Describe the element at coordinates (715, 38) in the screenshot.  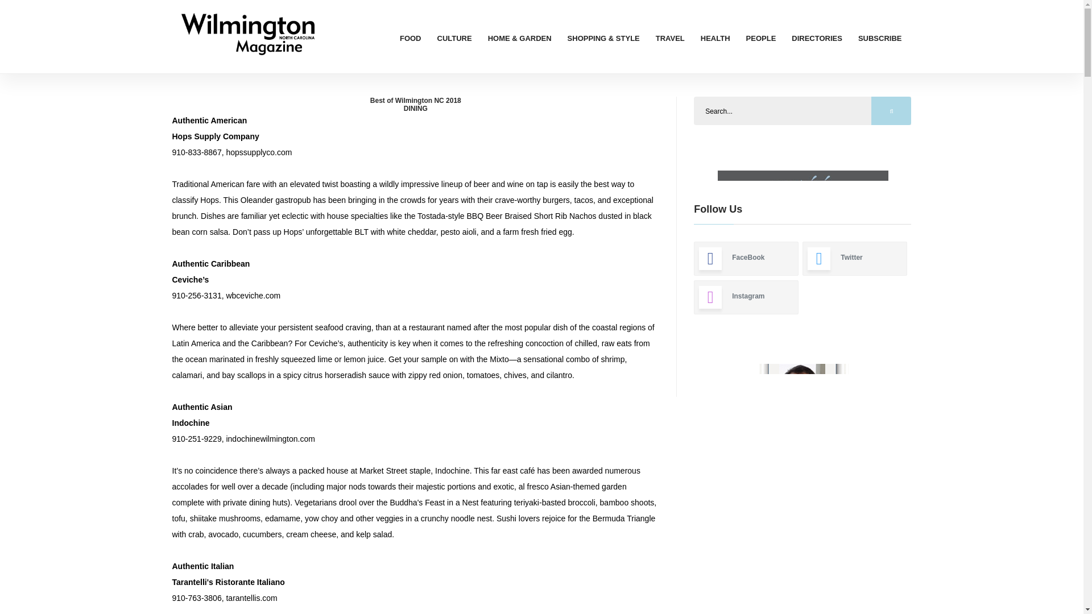
I see `HEALTH` at that location.